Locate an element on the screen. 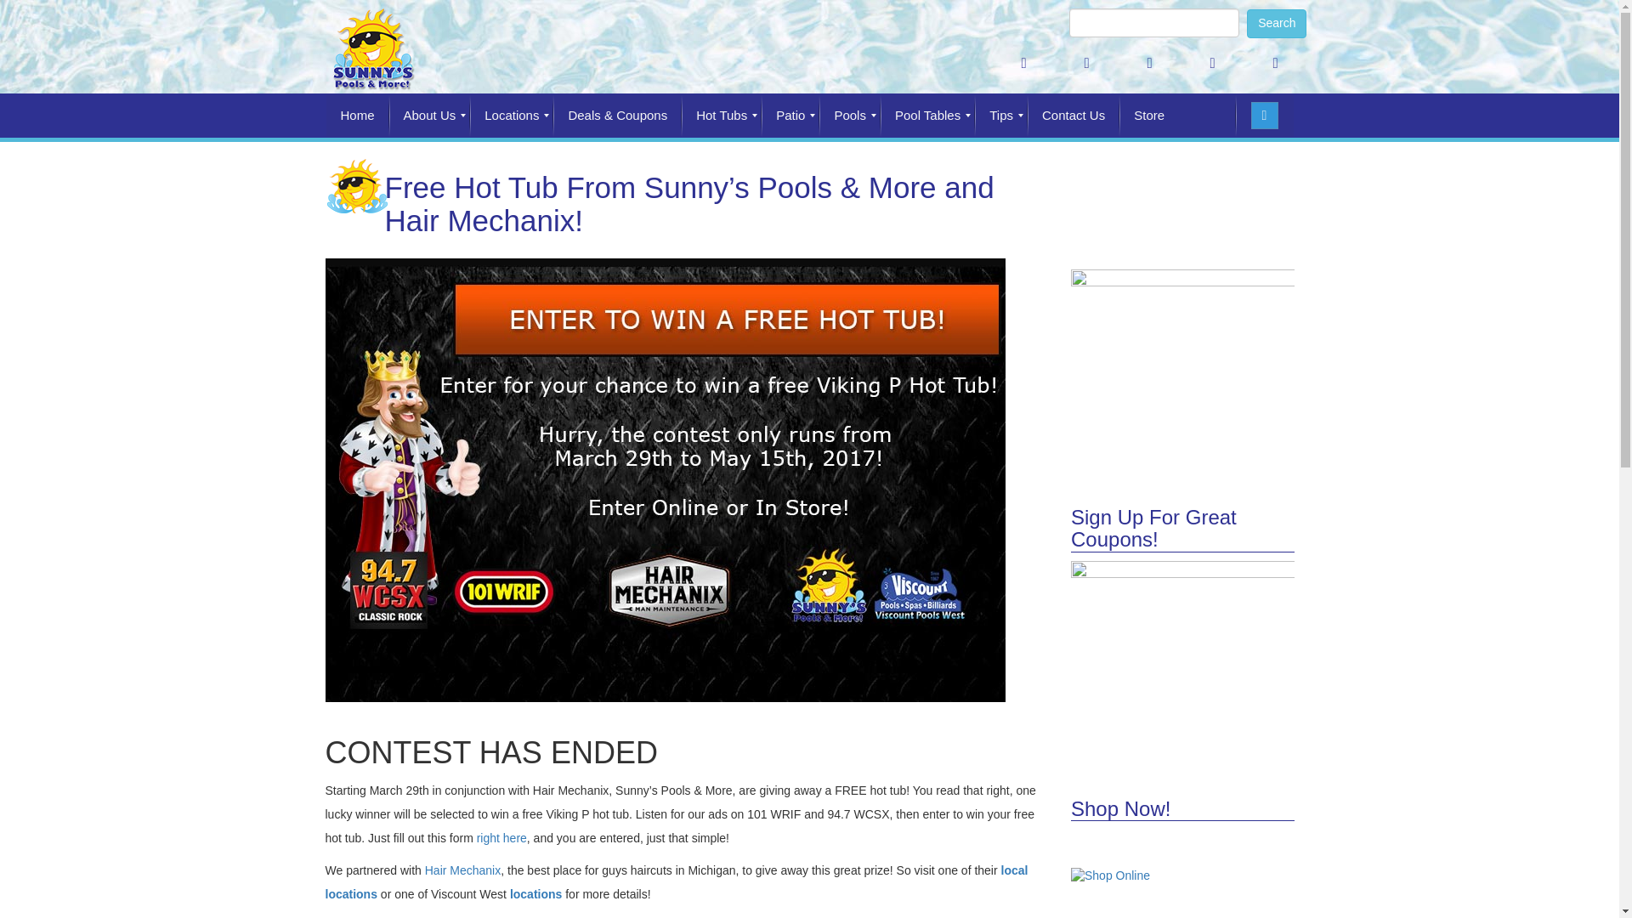 The height and width of the screenshot is (918, 1632). Search is located at coordinates (1277, 24).